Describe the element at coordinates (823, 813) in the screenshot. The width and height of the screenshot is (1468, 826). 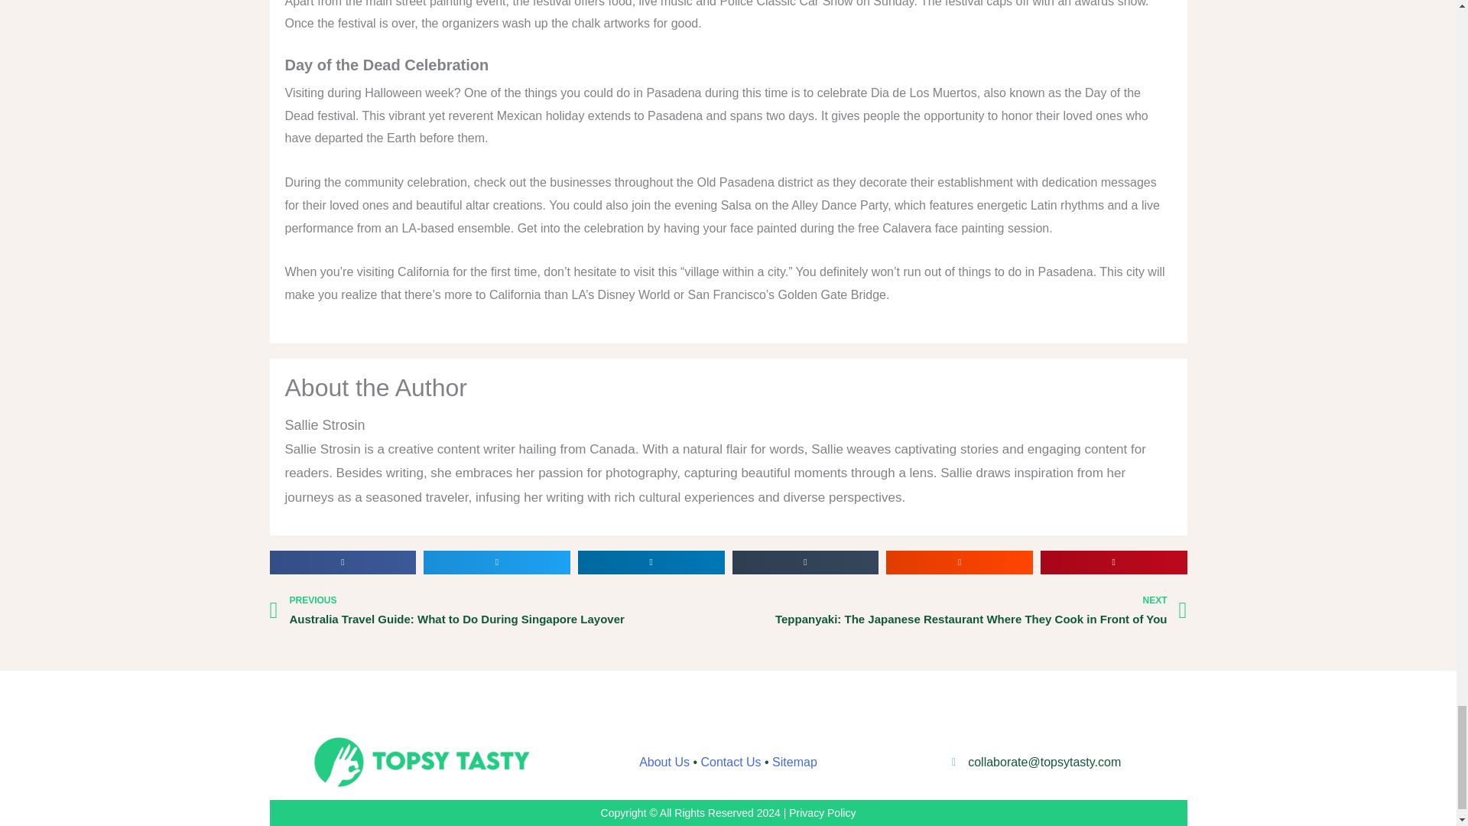
I see `Privacy Policy` at that location.